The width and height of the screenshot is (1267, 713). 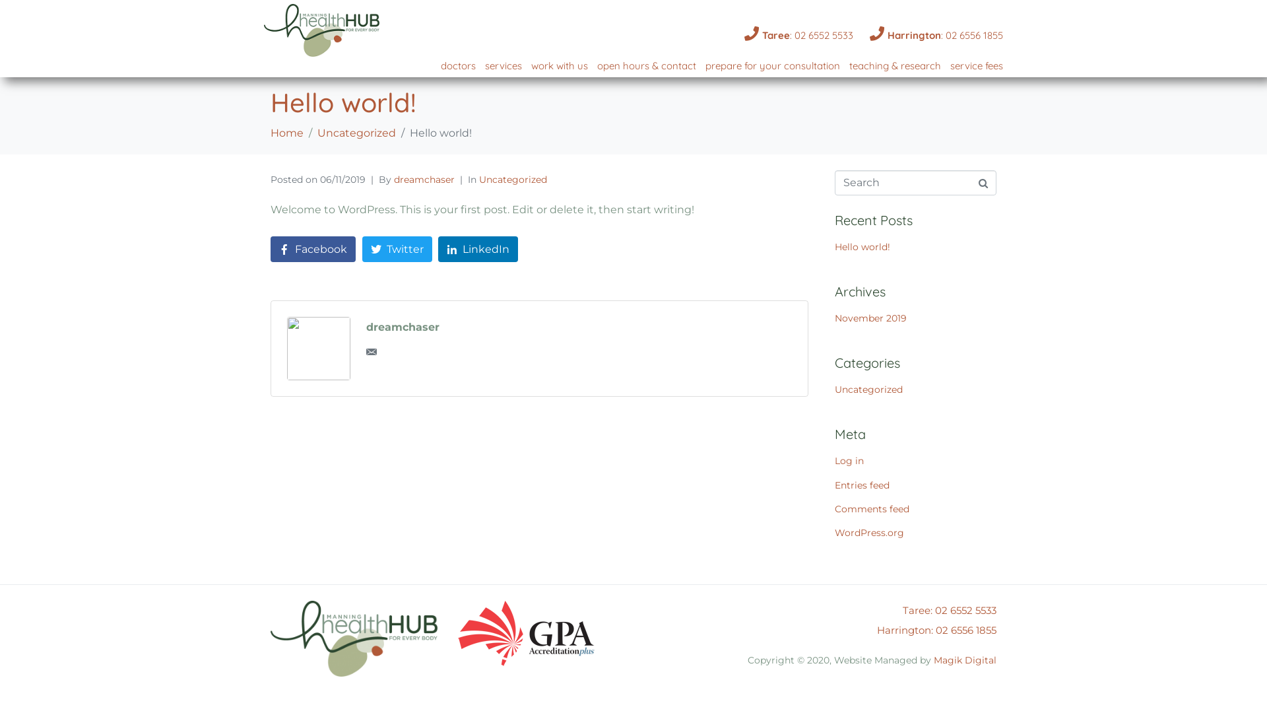 I want to click on November 2019, so click(x=871, y=318).